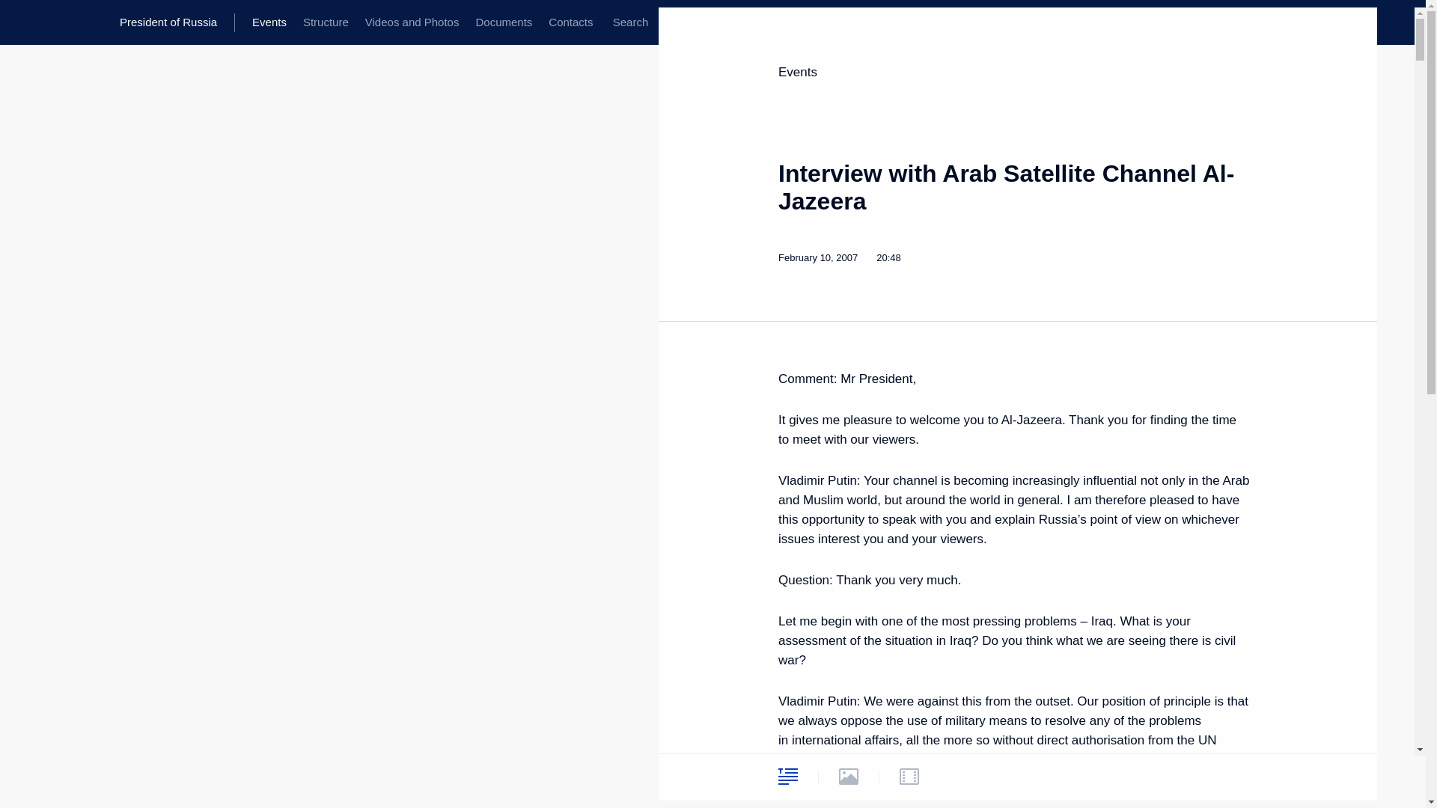 This screenshot has height=808, width=1437. I want to click on Search, so click(630, 22).